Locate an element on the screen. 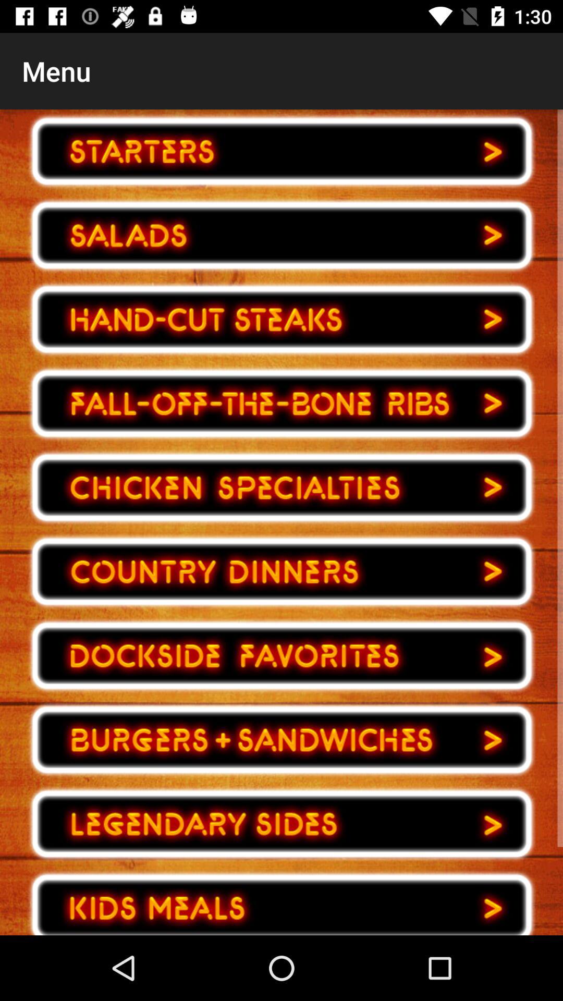 Image resolution: width=563 pixels, height=1001 pixels. choose food is located at coordinates (281, 319).